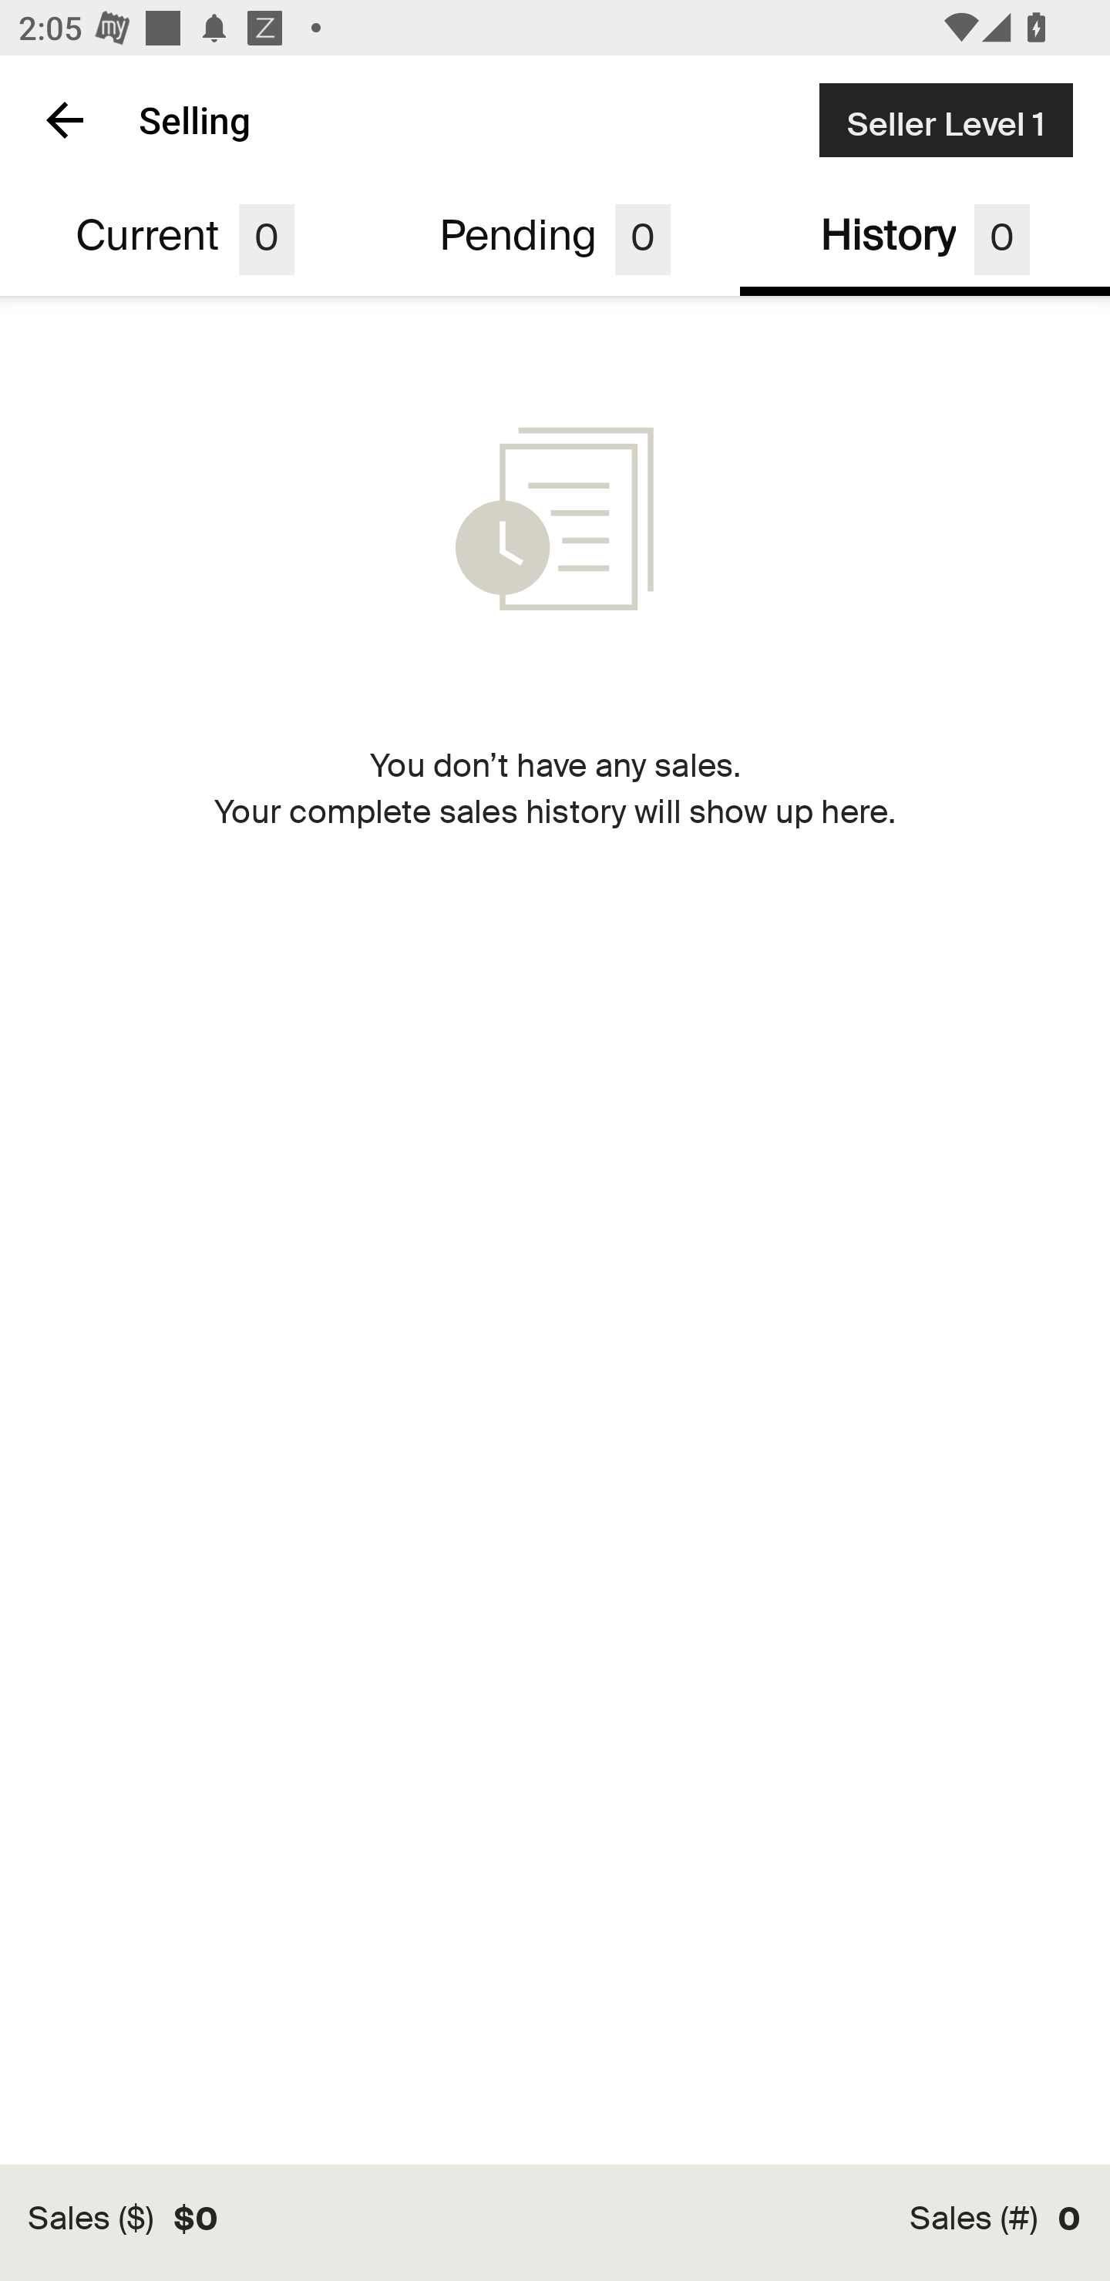  I want to click on Navigate up, so click(65, 119).